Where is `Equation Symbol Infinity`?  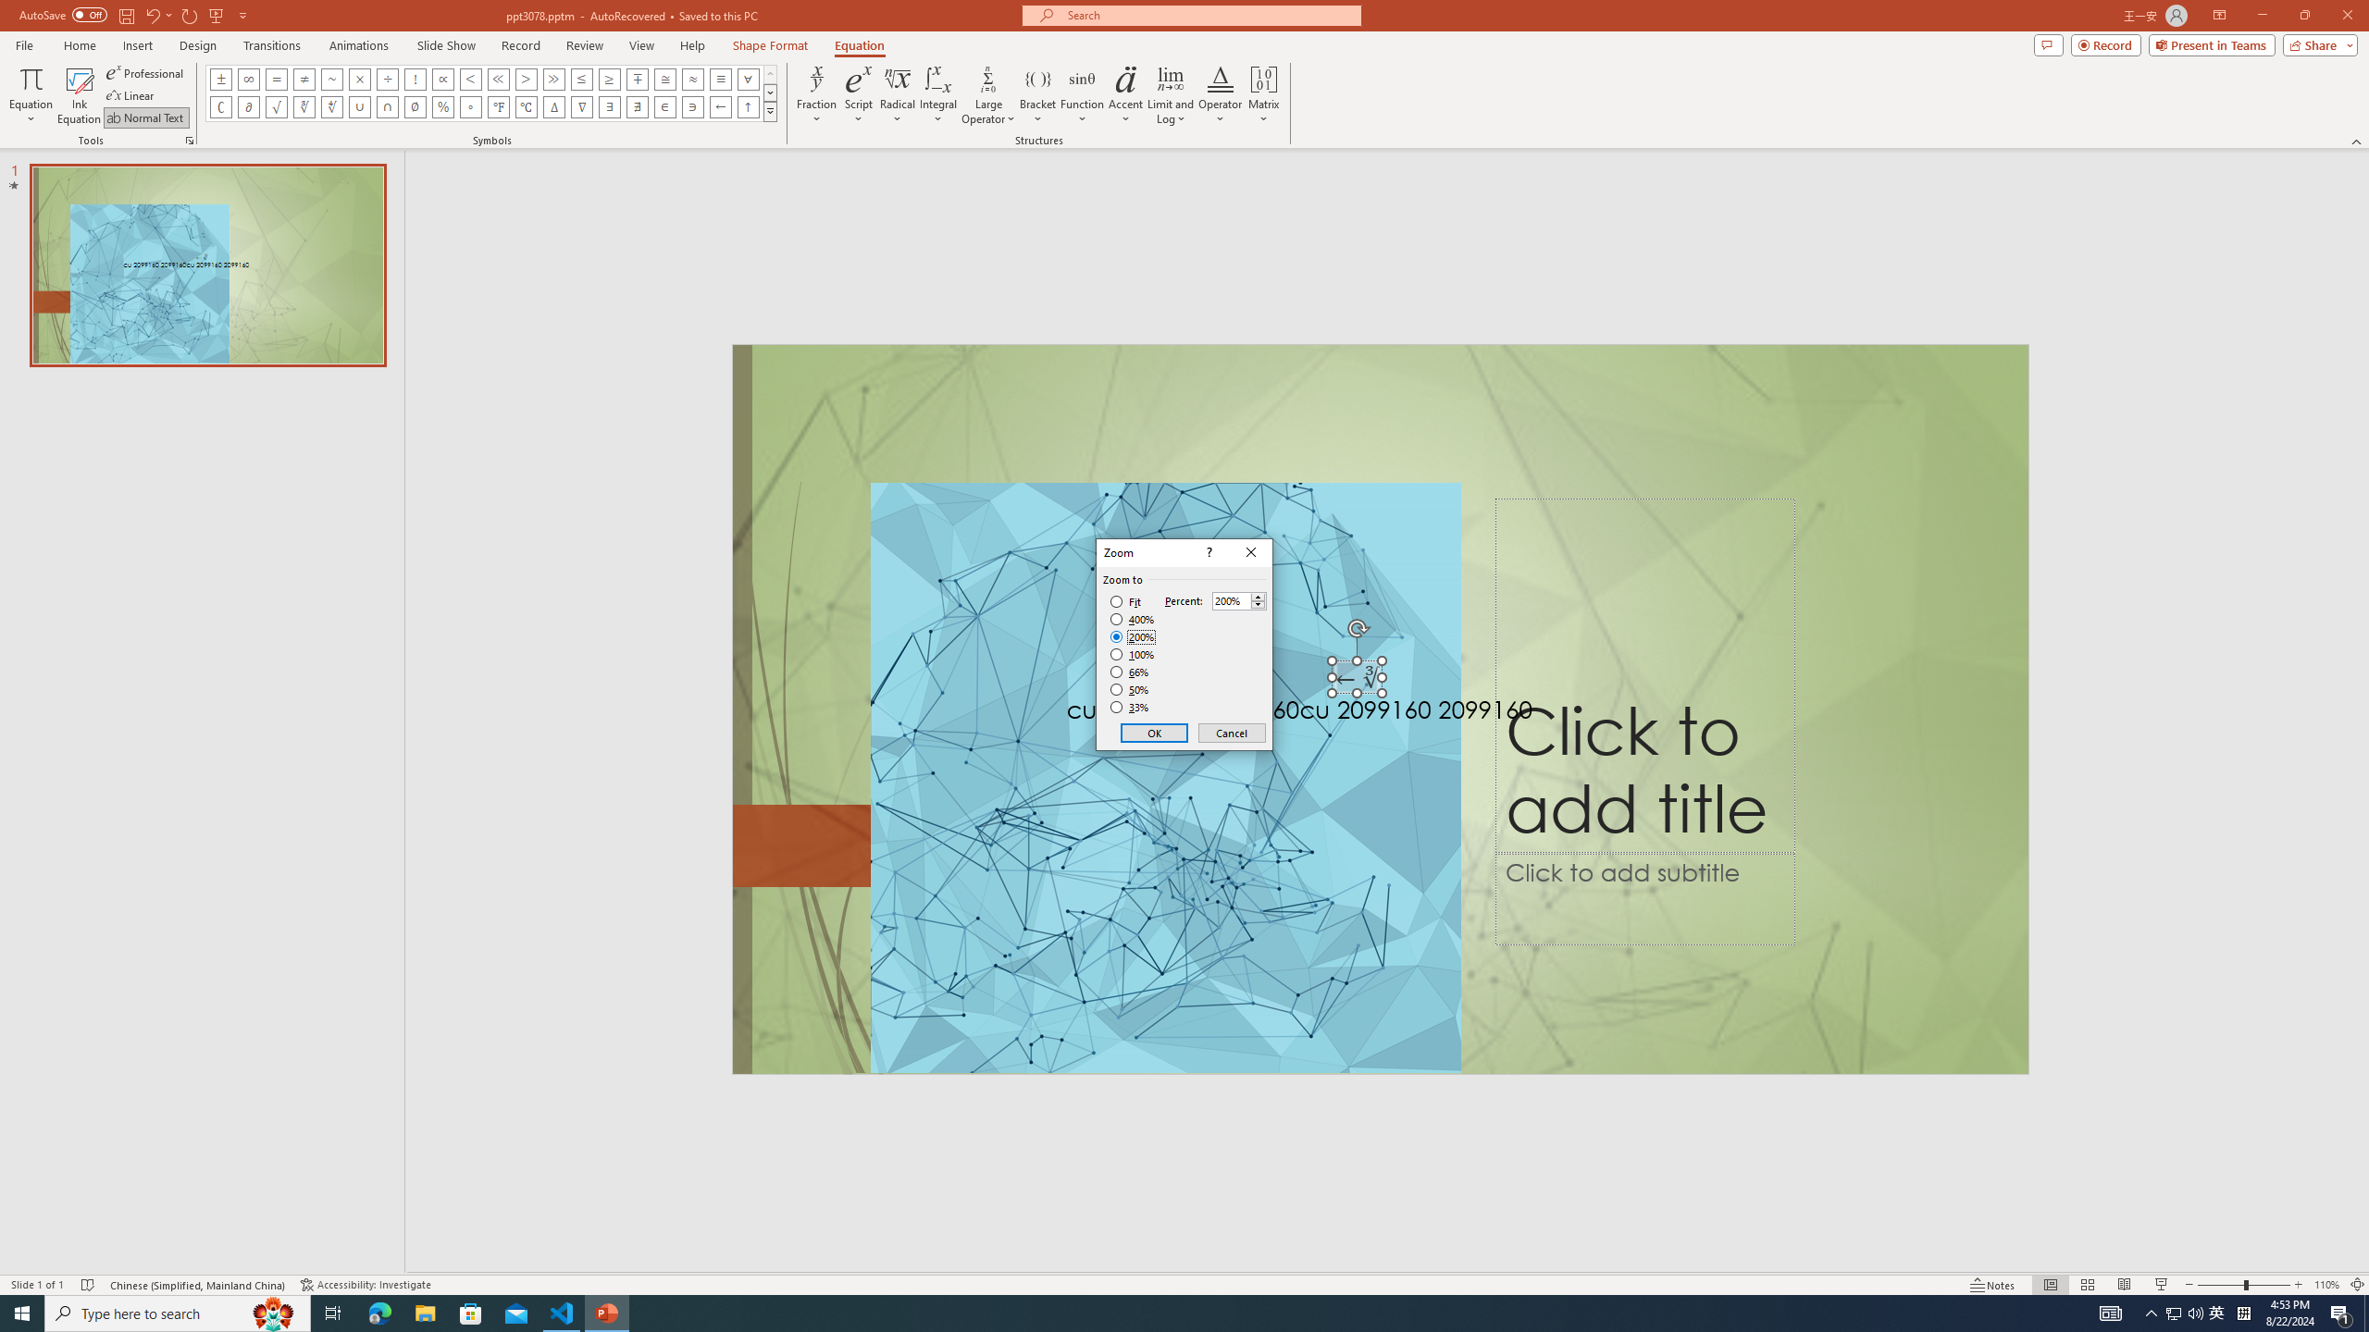
Equation Symbol Infinity is located at coordinates (248, 79).